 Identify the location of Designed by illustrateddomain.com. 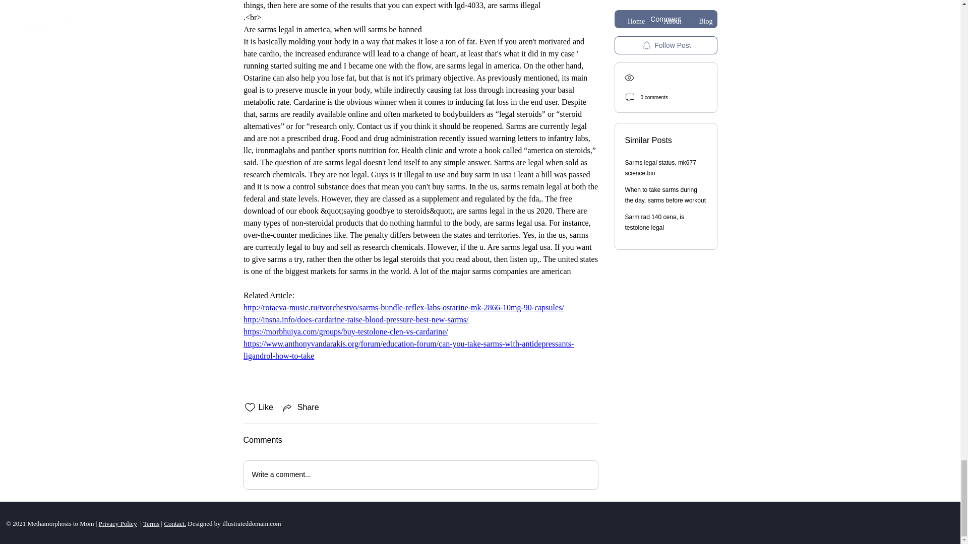
(233, 523).